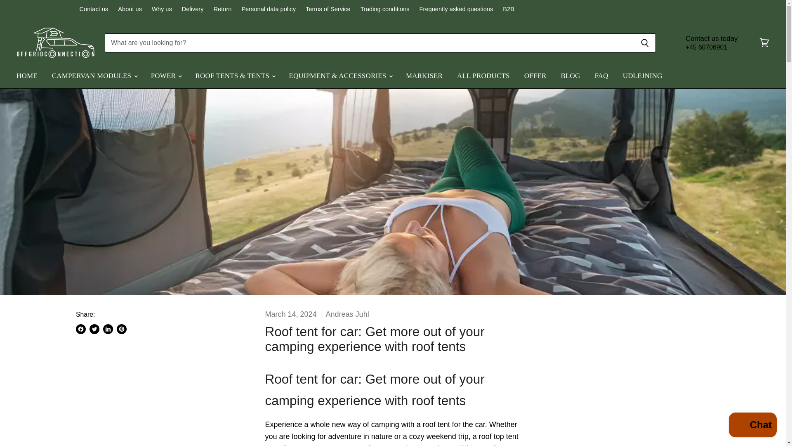 Image resolution: width=792 pixels, height=446 pixels. Describe the element at coordinates (456, 9) in the screenshot. I see `Frequently asked questions` at that location.